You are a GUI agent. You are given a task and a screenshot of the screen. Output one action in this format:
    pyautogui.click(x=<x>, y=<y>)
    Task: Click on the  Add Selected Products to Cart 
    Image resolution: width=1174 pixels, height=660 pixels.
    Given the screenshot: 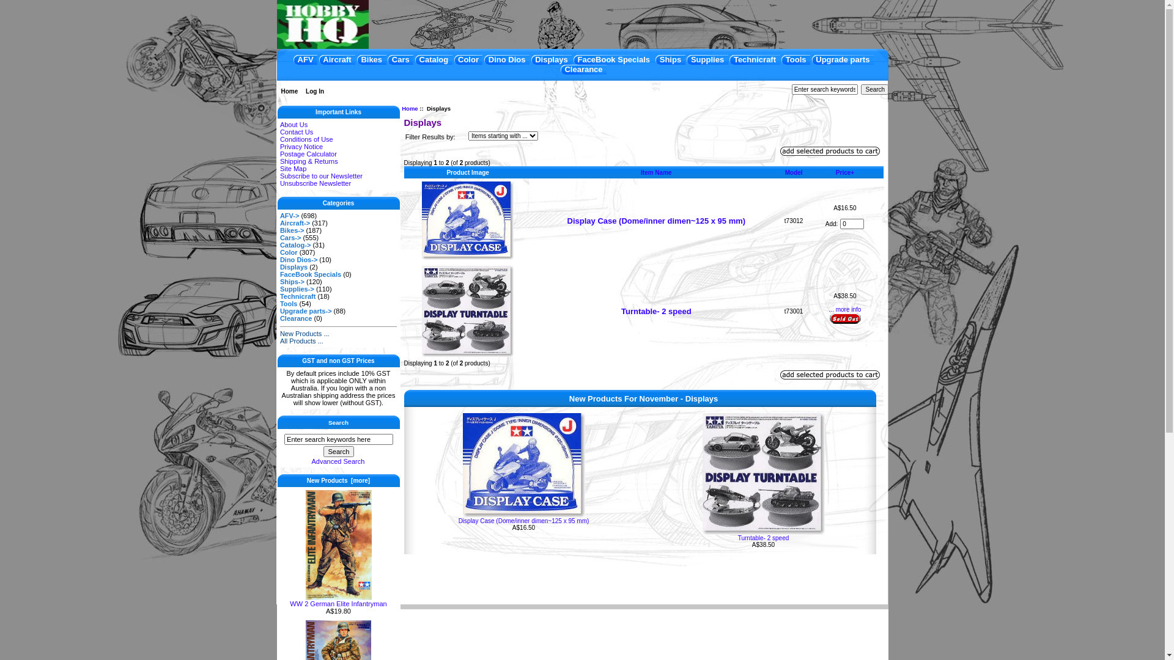 What is the action you would take?
    pyautogui.click(x=830, y=375)
    